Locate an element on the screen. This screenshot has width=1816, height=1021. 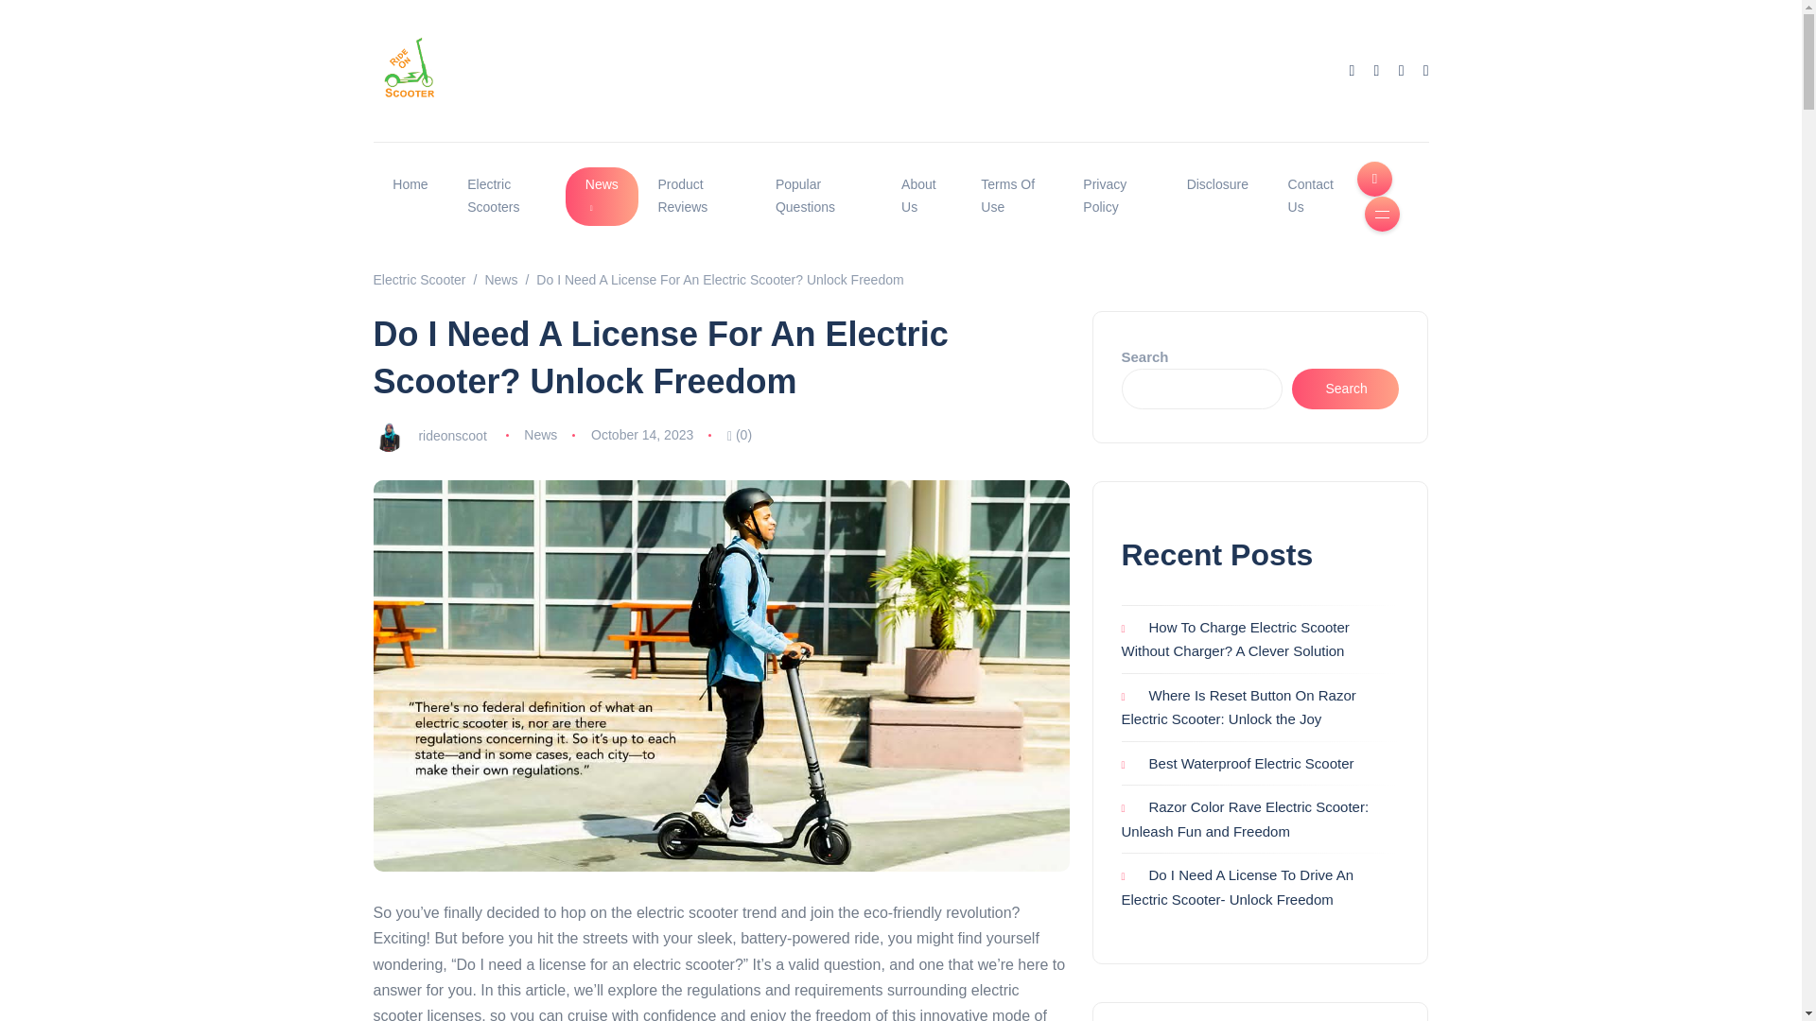
Electric Scooters is located at coordinates (505, 197).